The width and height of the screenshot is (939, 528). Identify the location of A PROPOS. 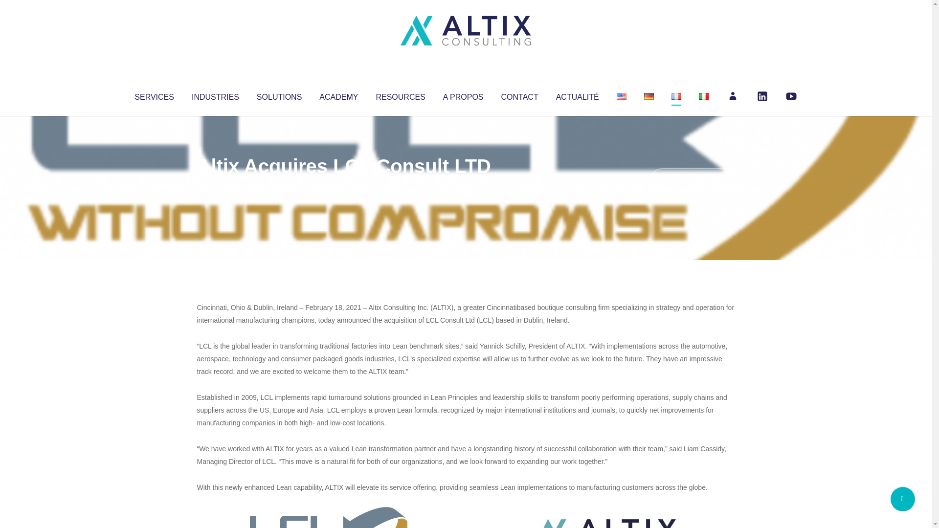
(463, 95).